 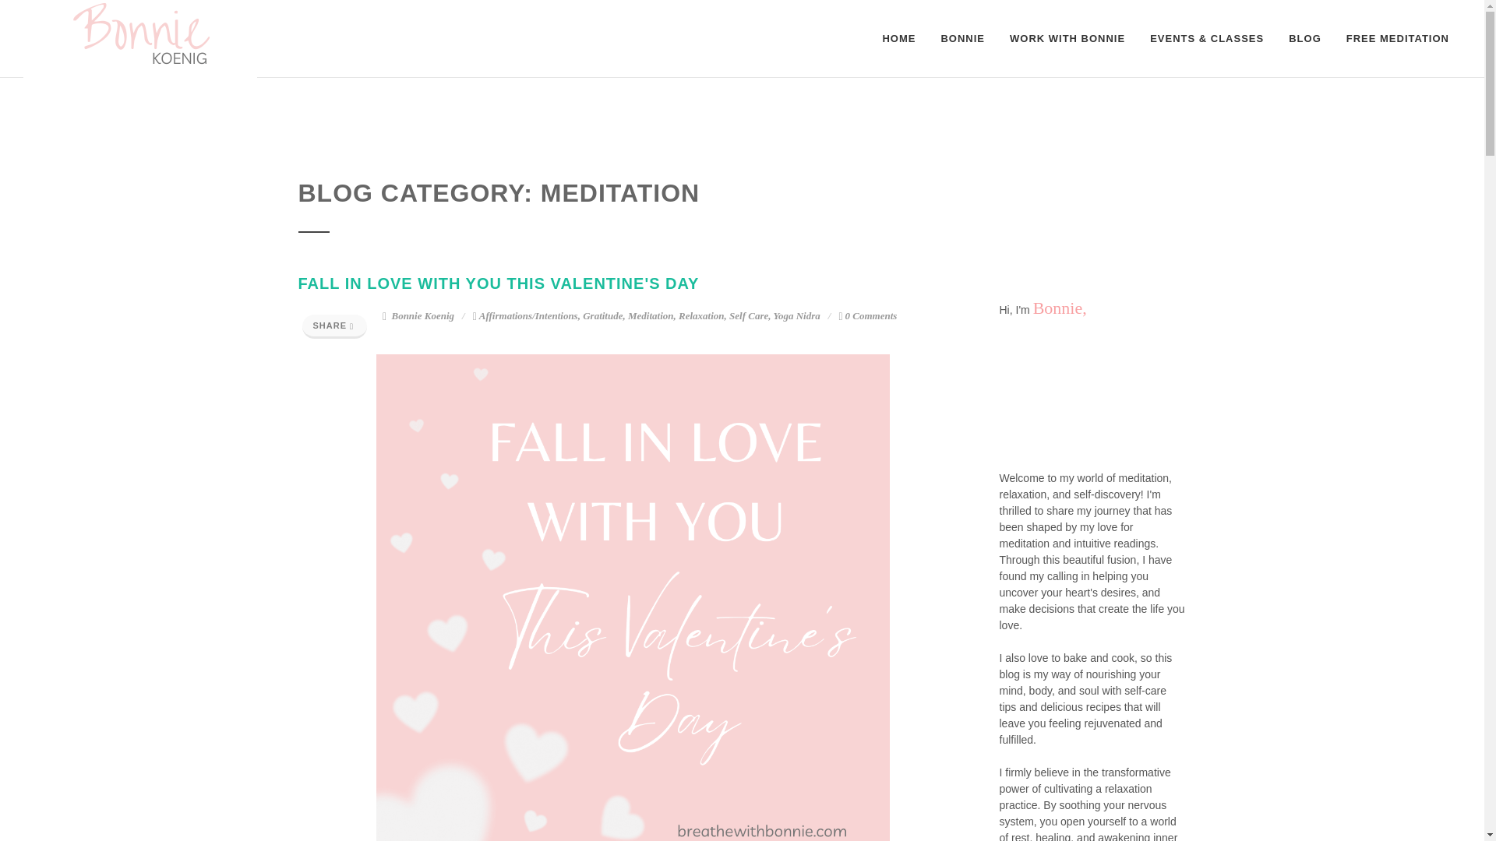 I want to click on SHARE, so click(x=335, y=326).